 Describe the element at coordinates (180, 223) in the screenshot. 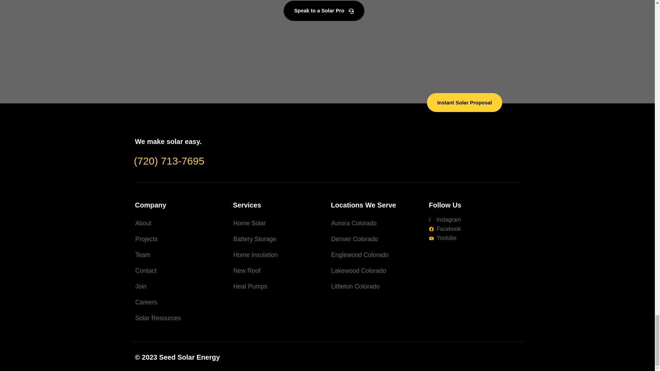

I see `About` at that location.